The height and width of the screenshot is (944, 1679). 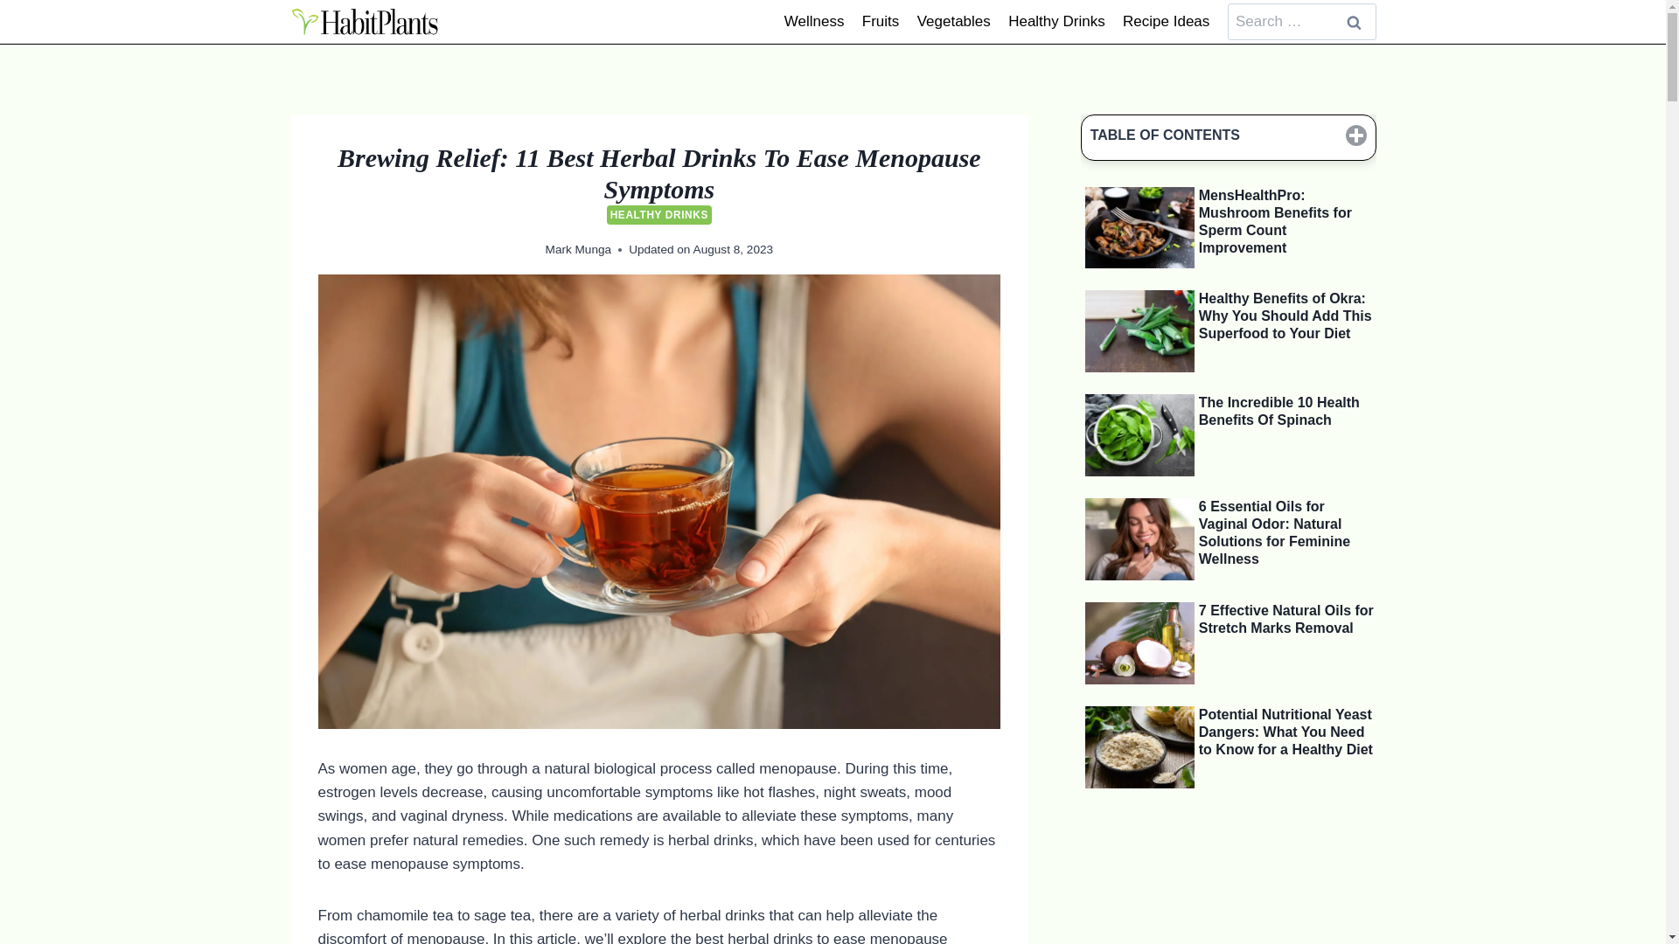 What do you see at coordinates (659, 215) in the screenshot?
I see `HEALTHY DRINKS` at bounding box center [659, 215].